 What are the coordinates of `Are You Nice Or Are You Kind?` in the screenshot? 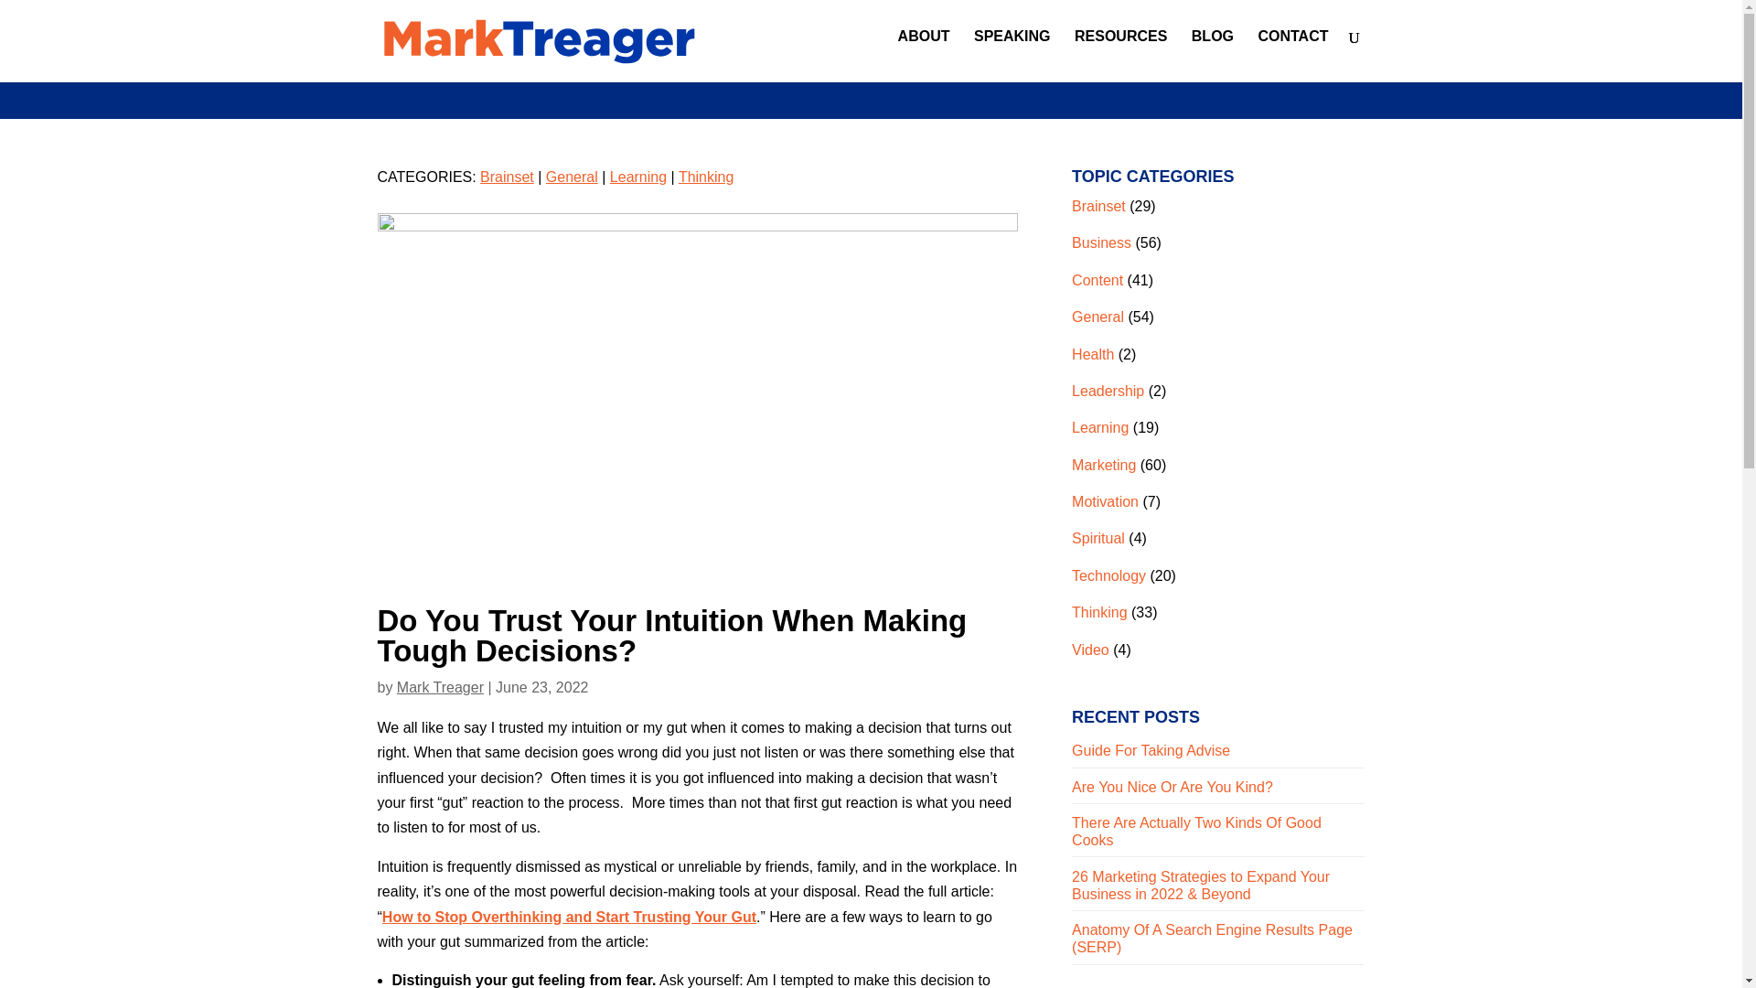 It's located at (1172, 787).